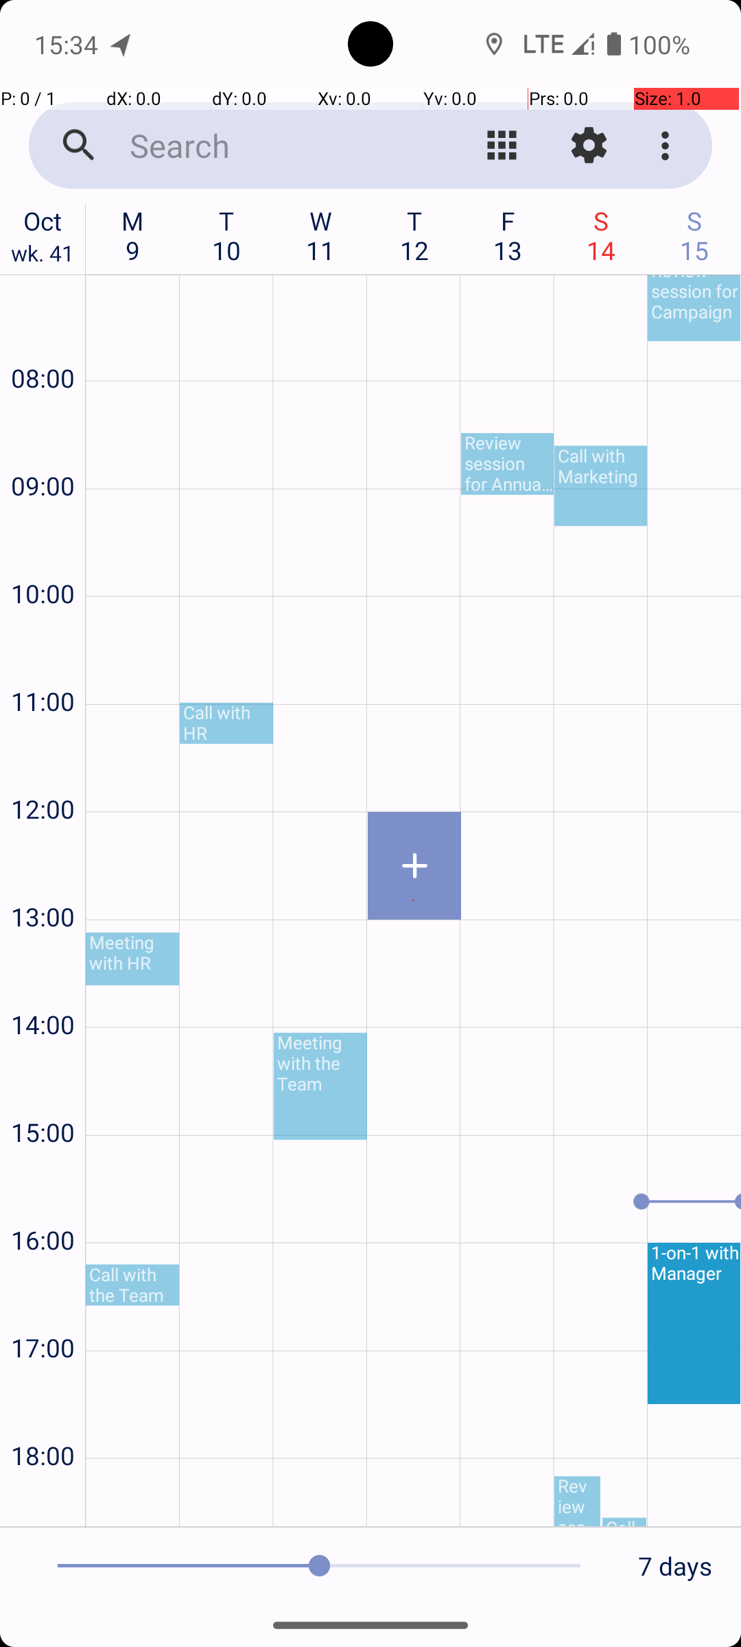 This screenshot has width=741, height=1647. Describe the element at coordinates (694, 1323) in the screenshot. I see `1-on-1 with Manager` at that location.